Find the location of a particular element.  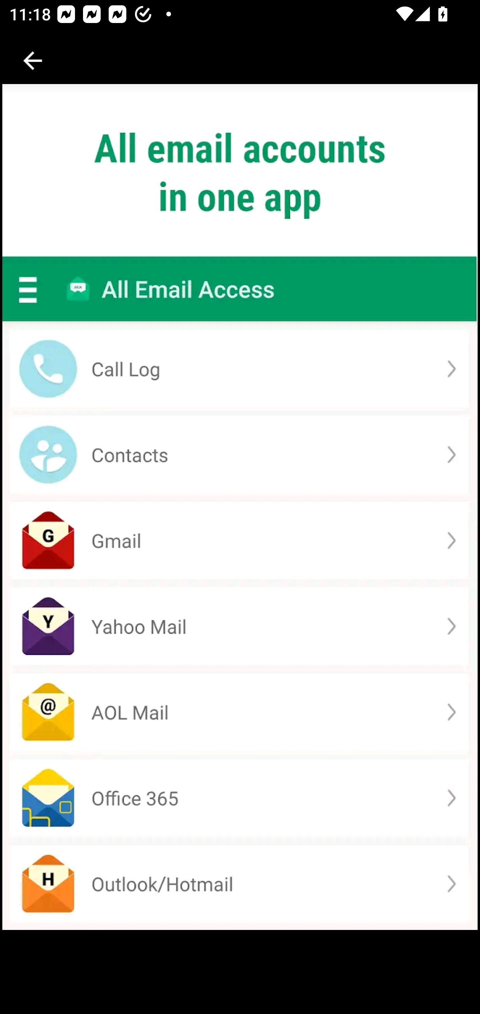

Back is located at coordinates (33, 61).